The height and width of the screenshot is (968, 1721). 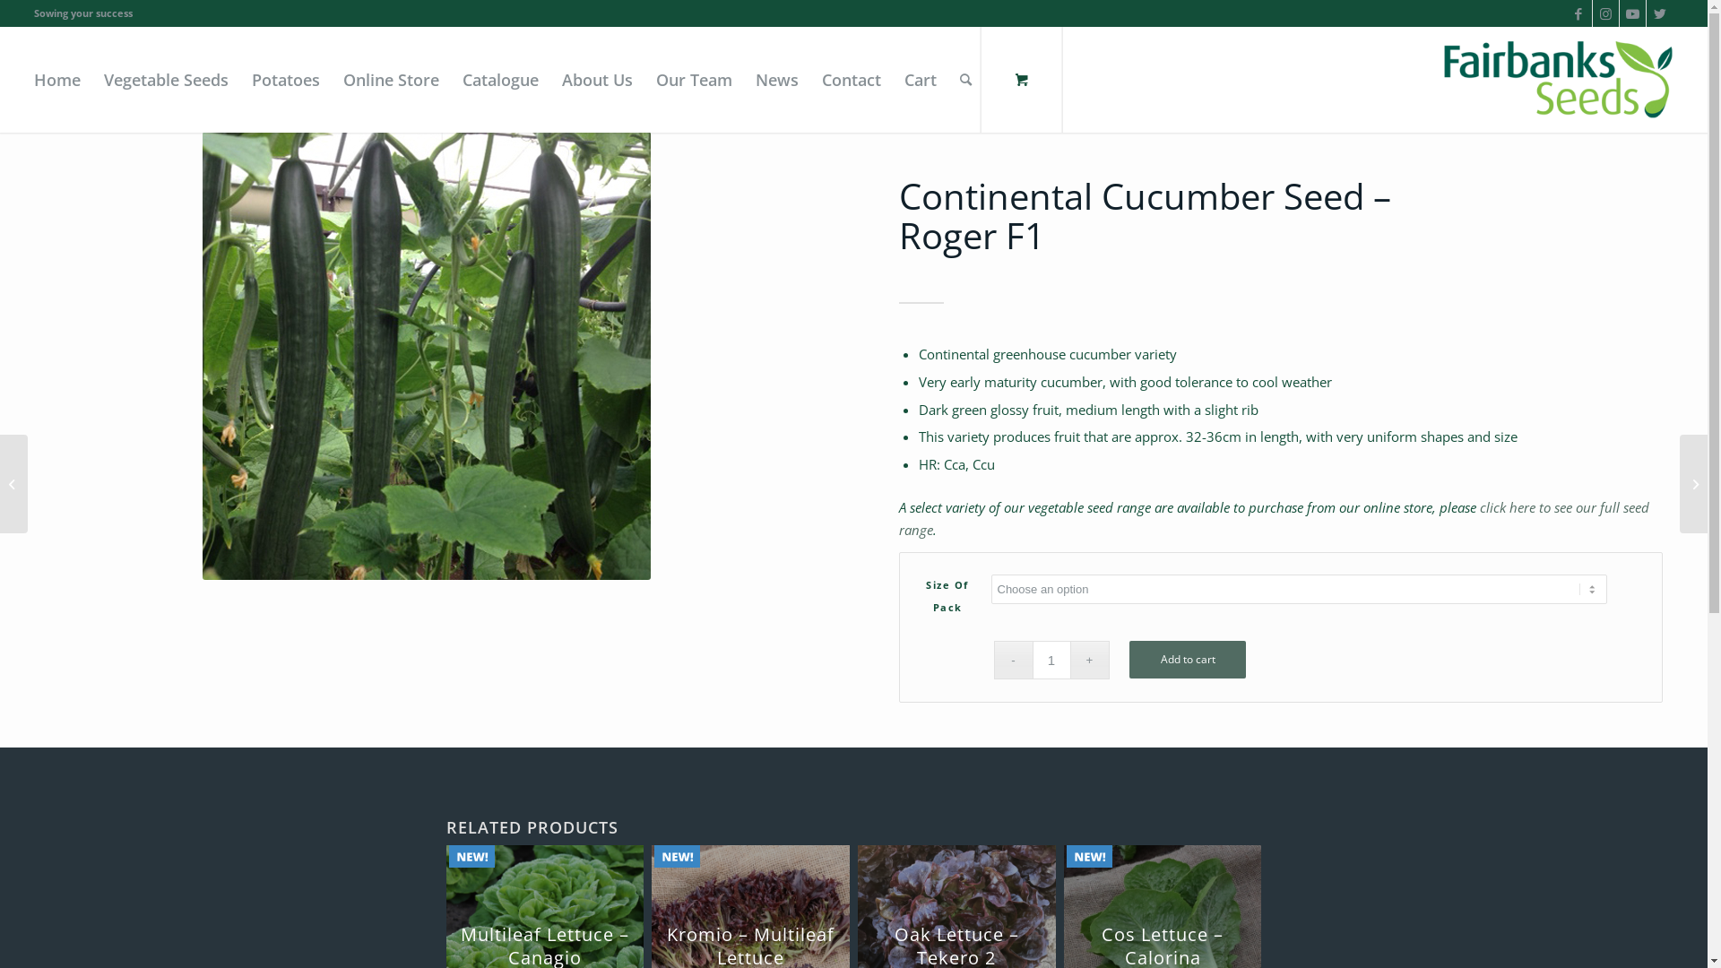 What do you see at coordinates (391, 80) in the screenshot?
I see `Online Store` at bounding box center [391, 80].